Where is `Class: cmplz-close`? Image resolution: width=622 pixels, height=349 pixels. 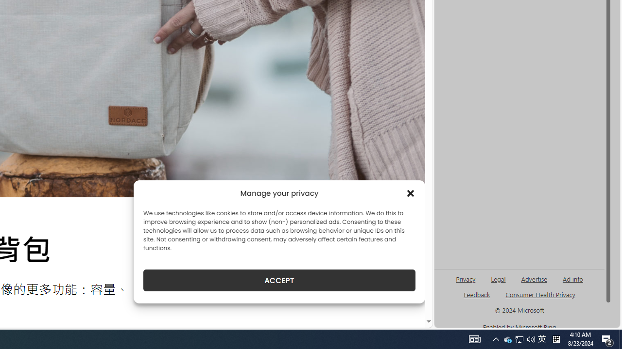 Class: cmplz-close is located at coordinates (410, 193).